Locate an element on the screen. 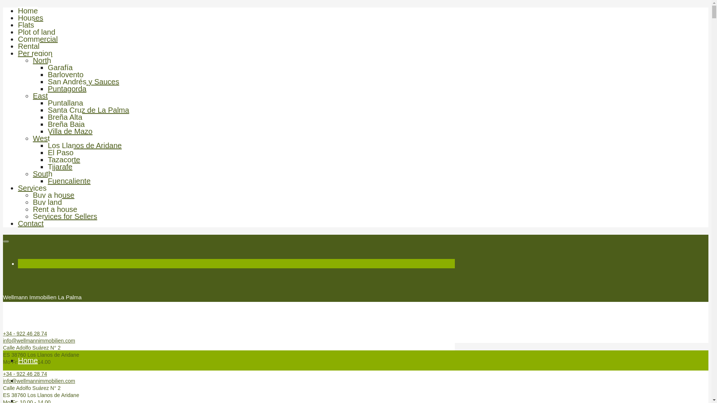 This screenshot has width=717, height=403. Flats is located at coordinates (26, 25).